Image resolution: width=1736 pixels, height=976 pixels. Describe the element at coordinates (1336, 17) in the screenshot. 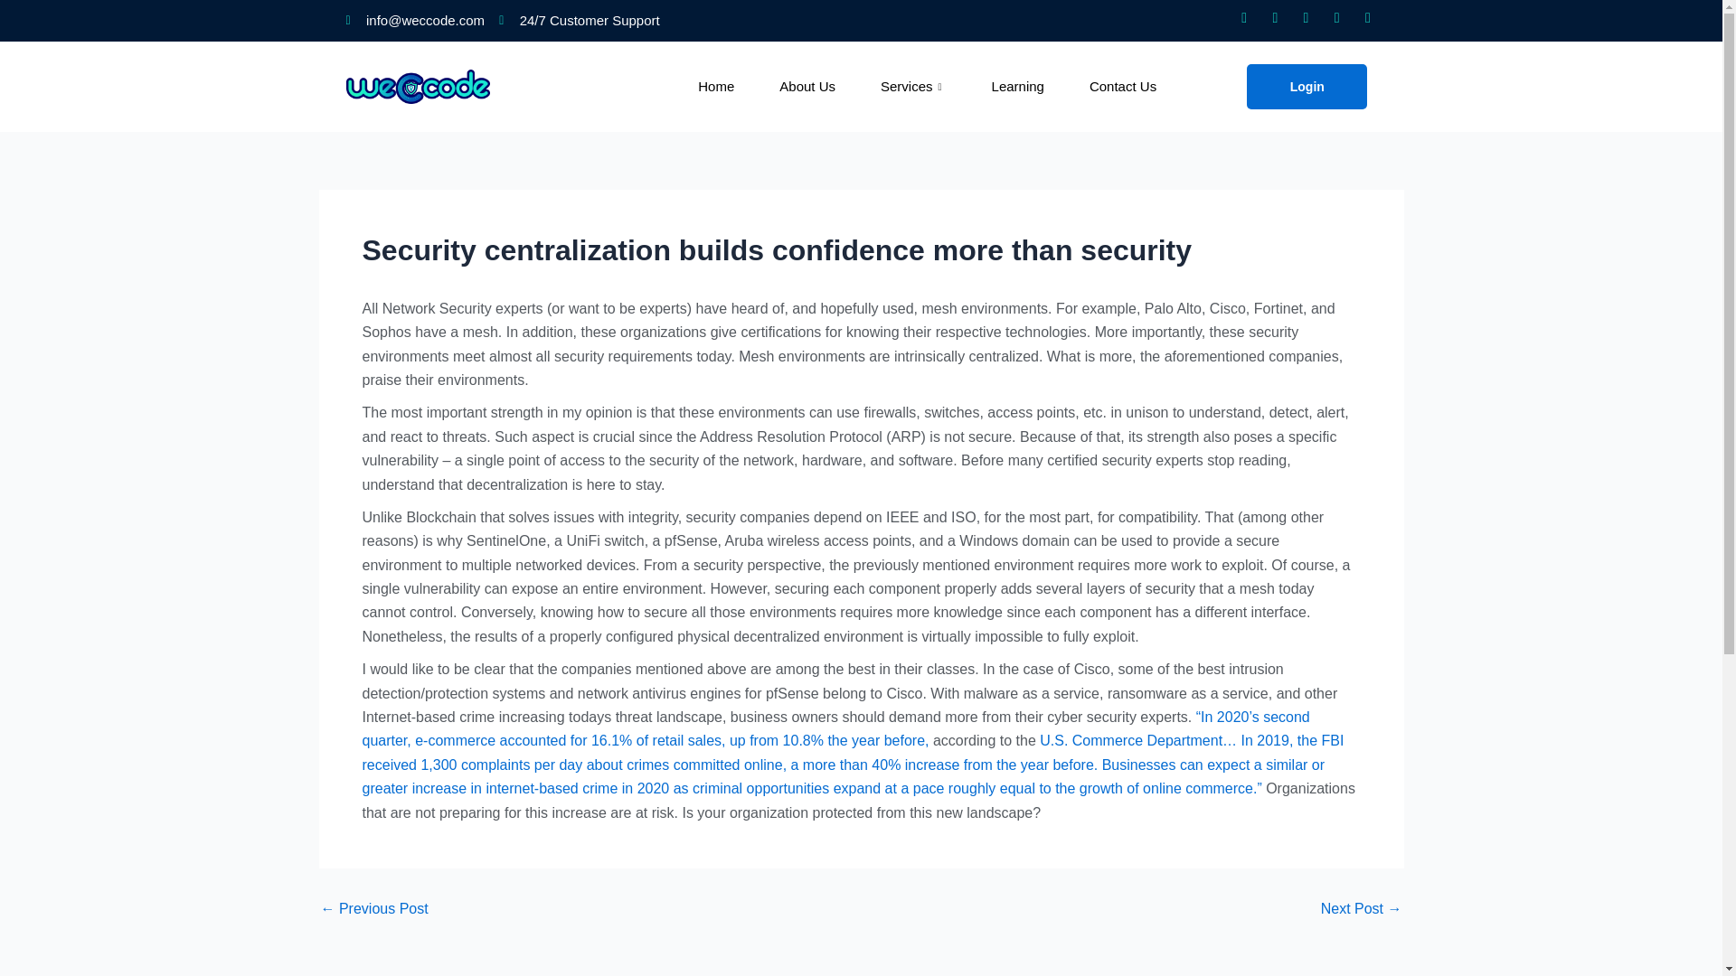

I see `Bitbucket` at that location.